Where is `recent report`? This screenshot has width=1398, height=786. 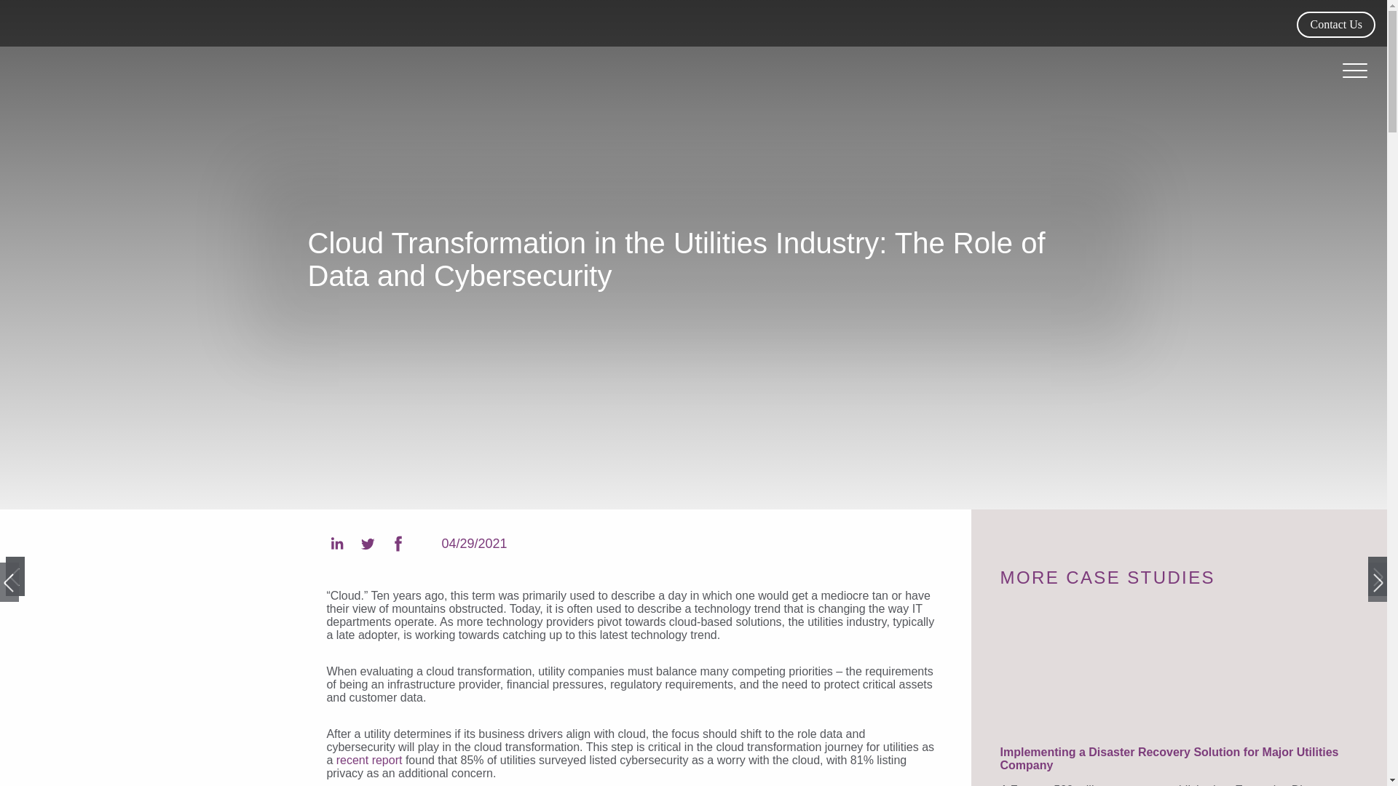 recent report is located at coordinates (369, 760).